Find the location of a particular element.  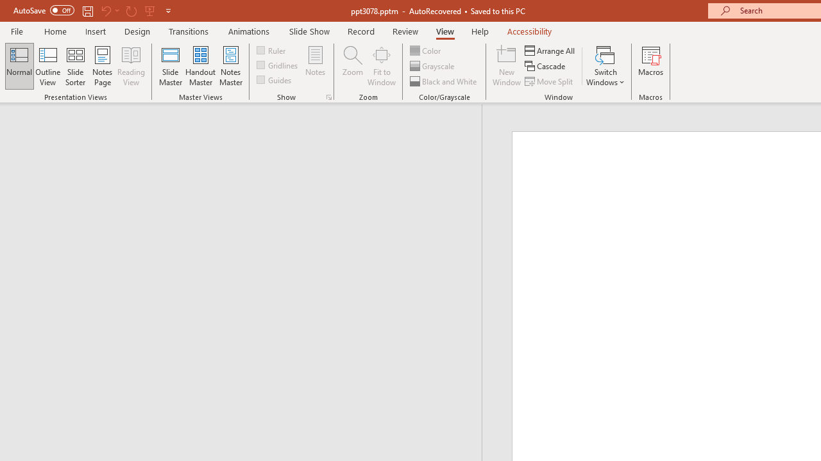

Outline View is located at coordinates (47, 65).